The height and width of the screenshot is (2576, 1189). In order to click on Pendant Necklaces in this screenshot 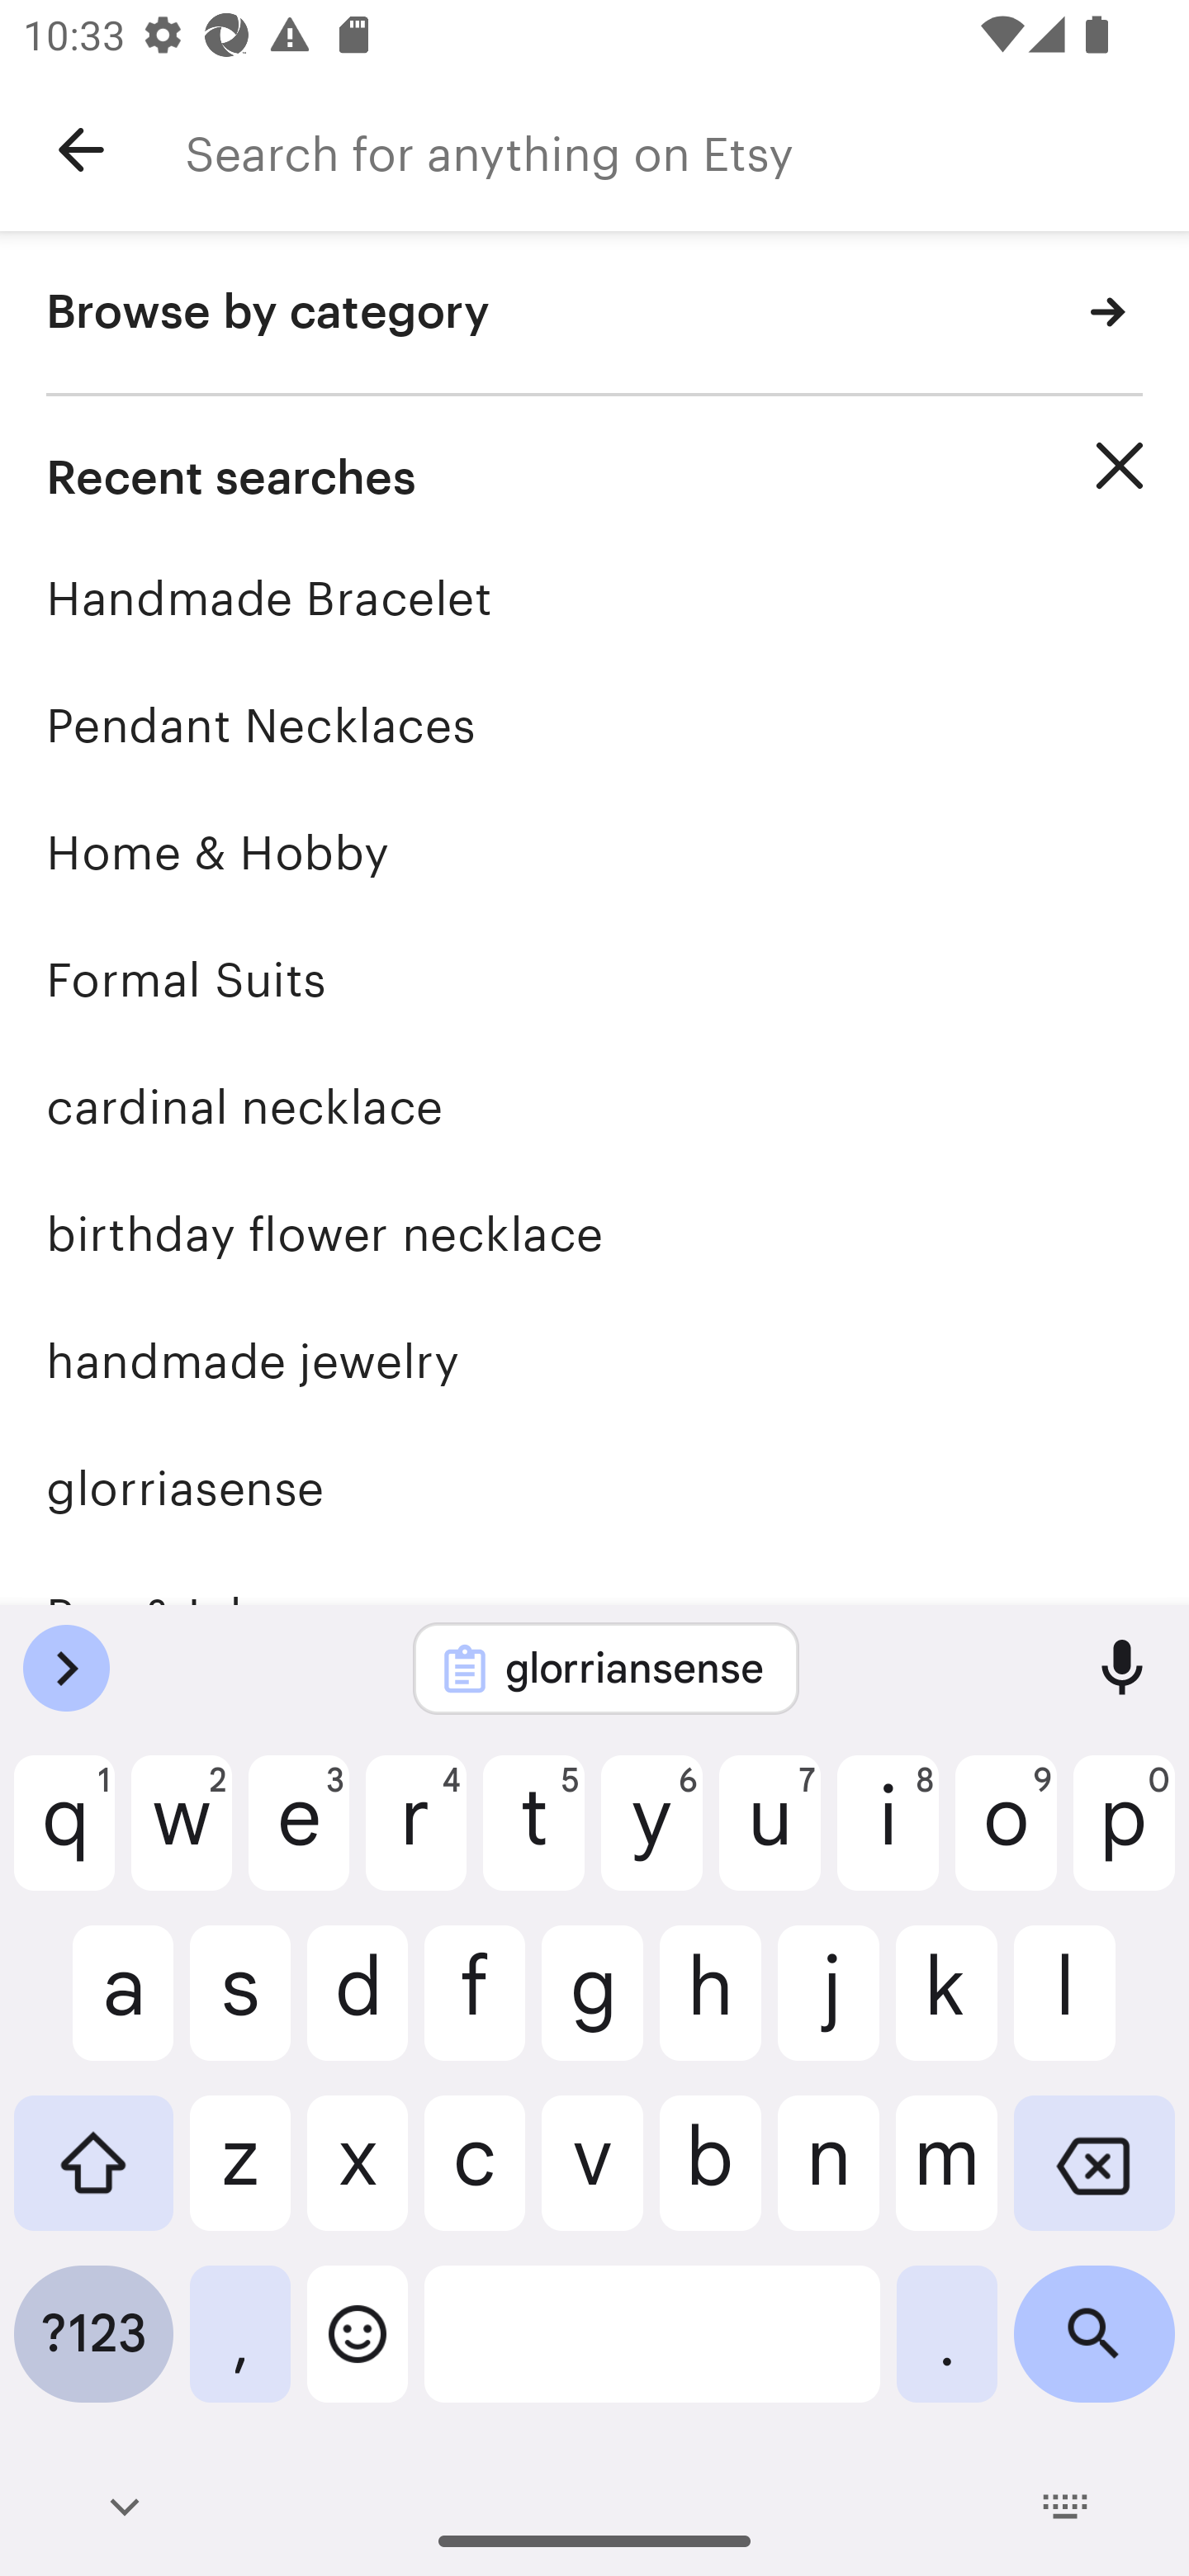, I will do `click(594, 725)`.